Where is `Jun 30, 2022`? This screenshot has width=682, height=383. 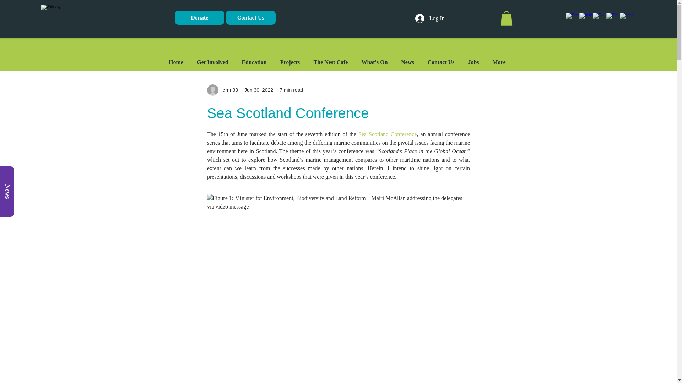 Jun 30, 2022 is located at coordinates (259, 90).